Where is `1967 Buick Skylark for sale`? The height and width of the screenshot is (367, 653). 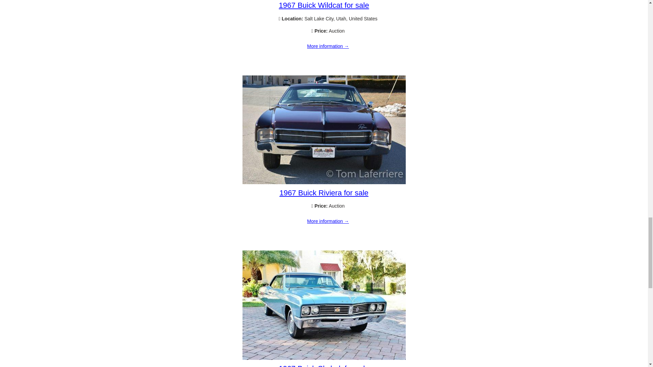 1967 Buick Skylark for sale is located at coordinates (324, 366).